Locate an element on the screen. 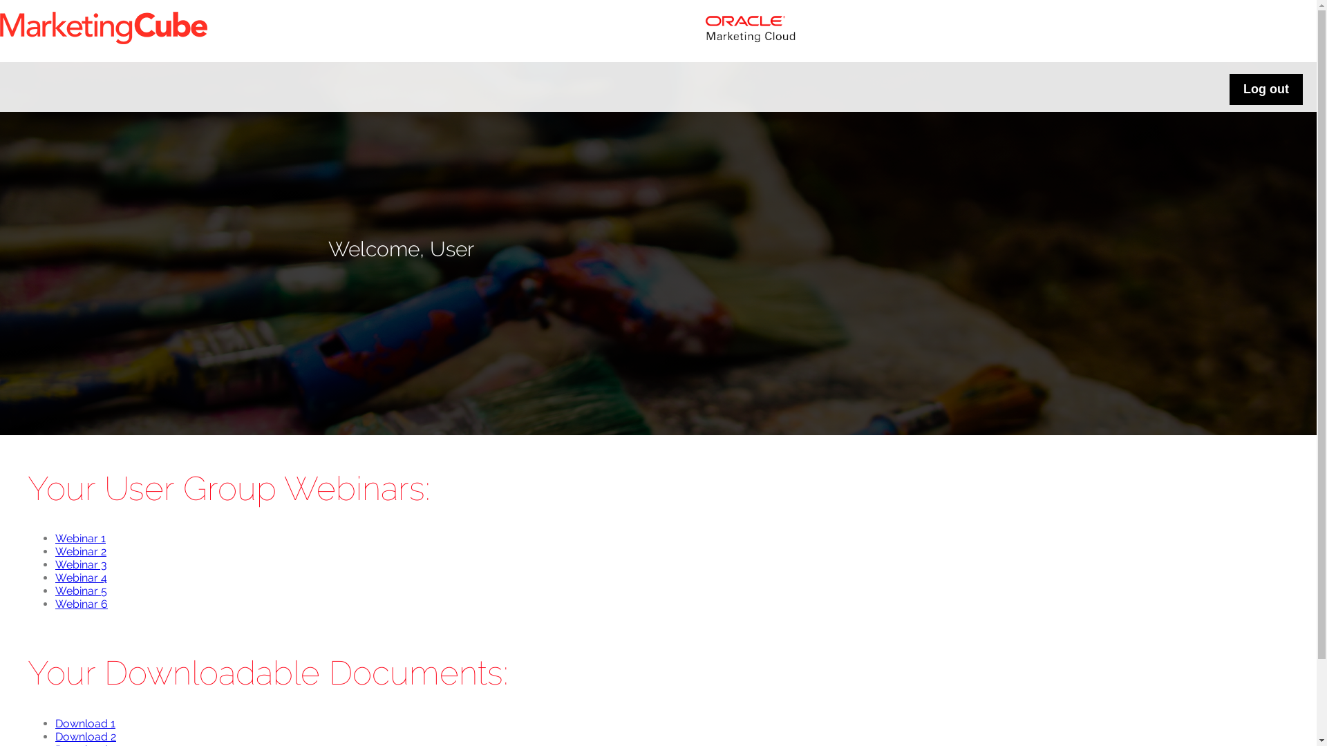 The height and width of the screenshot is (746, 1327). Webinar 5 is located at coordinates (82, 591).